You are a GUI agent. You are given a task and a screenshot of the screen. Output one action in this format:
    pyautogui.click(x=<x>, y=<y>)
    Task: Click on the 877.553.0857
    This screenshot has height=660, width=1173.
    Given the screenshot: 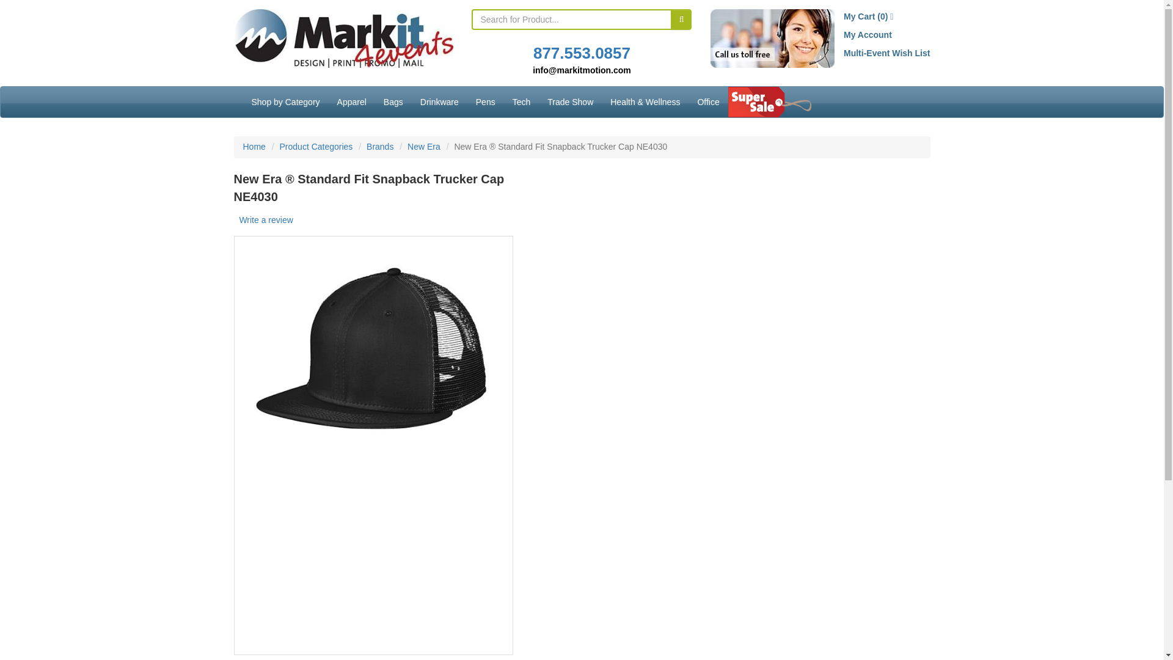 What is the action you would take?
    pyautogui.click(x=582, y=53)
    